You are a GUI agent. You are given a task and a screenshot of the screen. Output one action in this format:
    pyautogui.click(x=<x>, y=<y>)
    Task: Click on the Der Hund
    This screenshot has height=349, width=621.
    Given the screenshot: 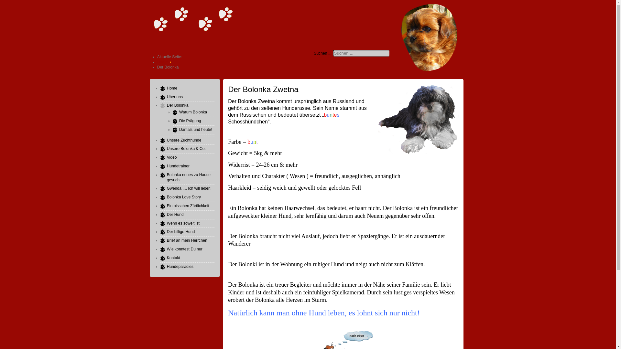 What is the action you would take?
    pyautogui.click(x=175, y=215)
    